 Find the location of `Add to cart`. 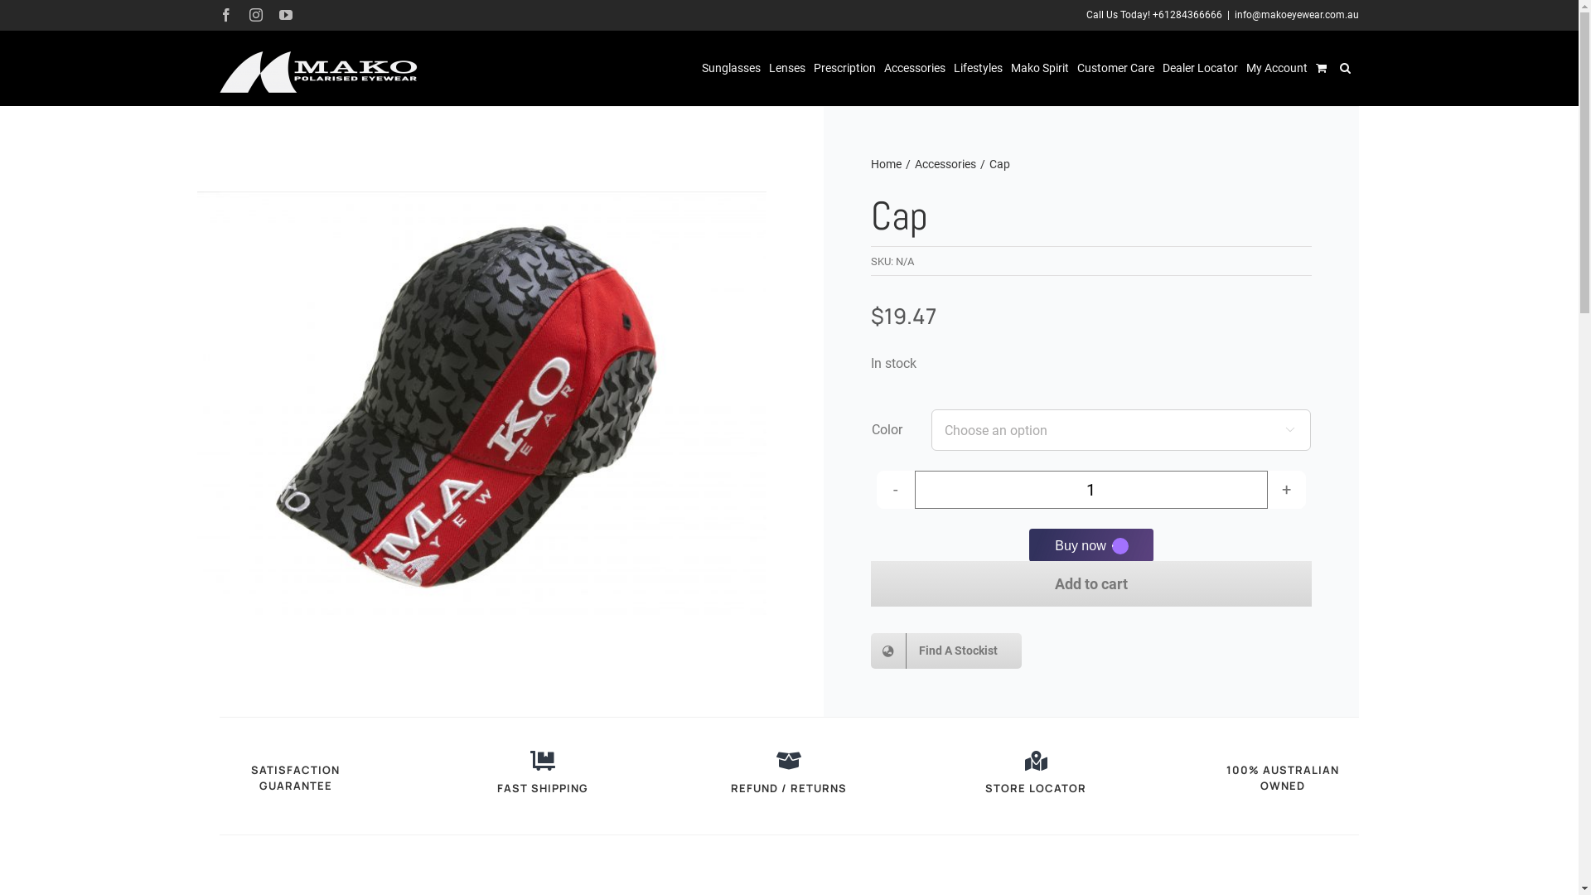

Add to cart is located at coordinates (1091, 583).